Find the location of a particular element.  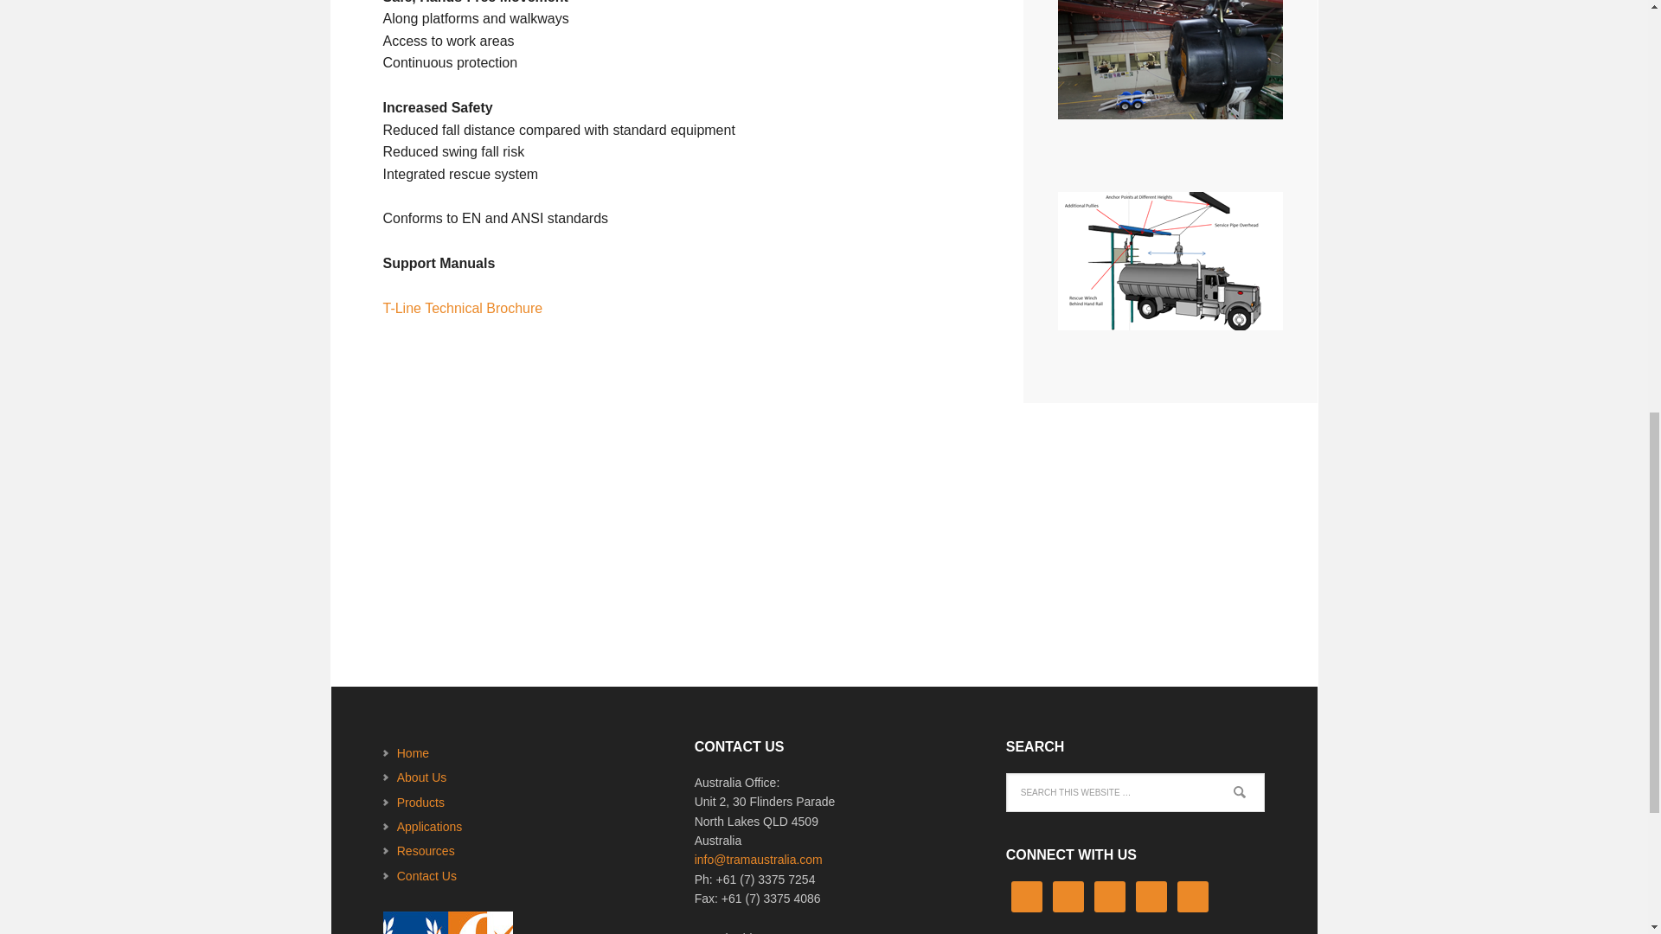

Contact Us is located at coordinates (426, 875).